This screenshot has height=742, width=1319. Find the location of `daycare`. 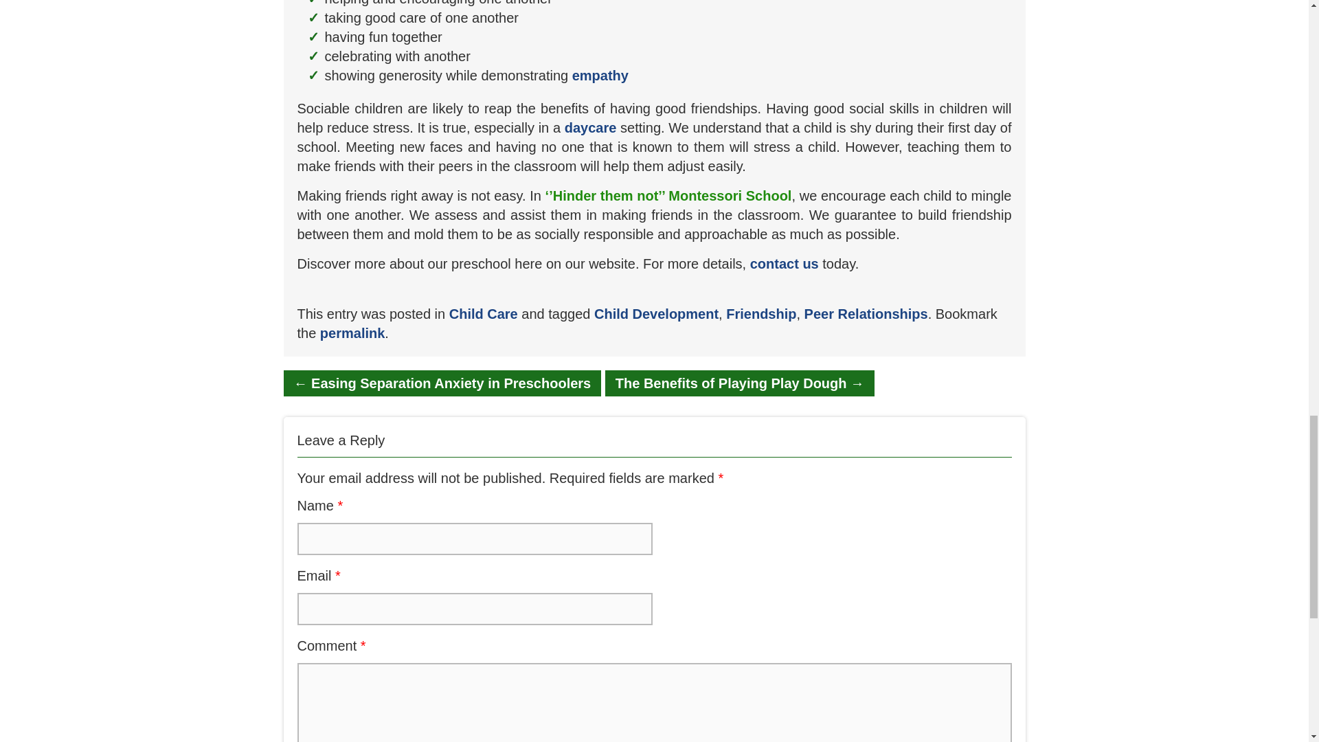

daycare is located at coordinates (591, 126).